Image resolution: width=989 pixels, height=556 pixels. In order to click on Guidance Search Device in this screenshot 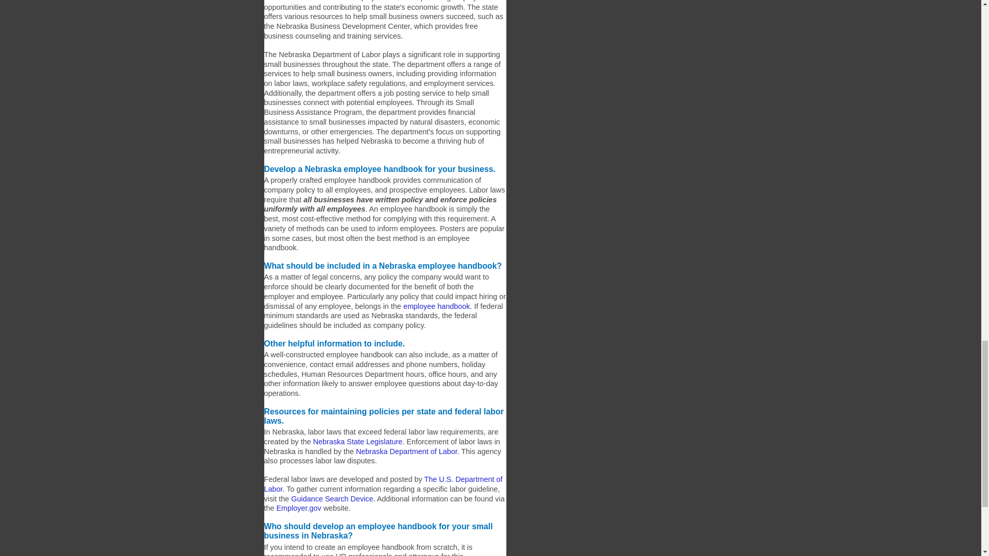, I will do `click(332, 499)`.